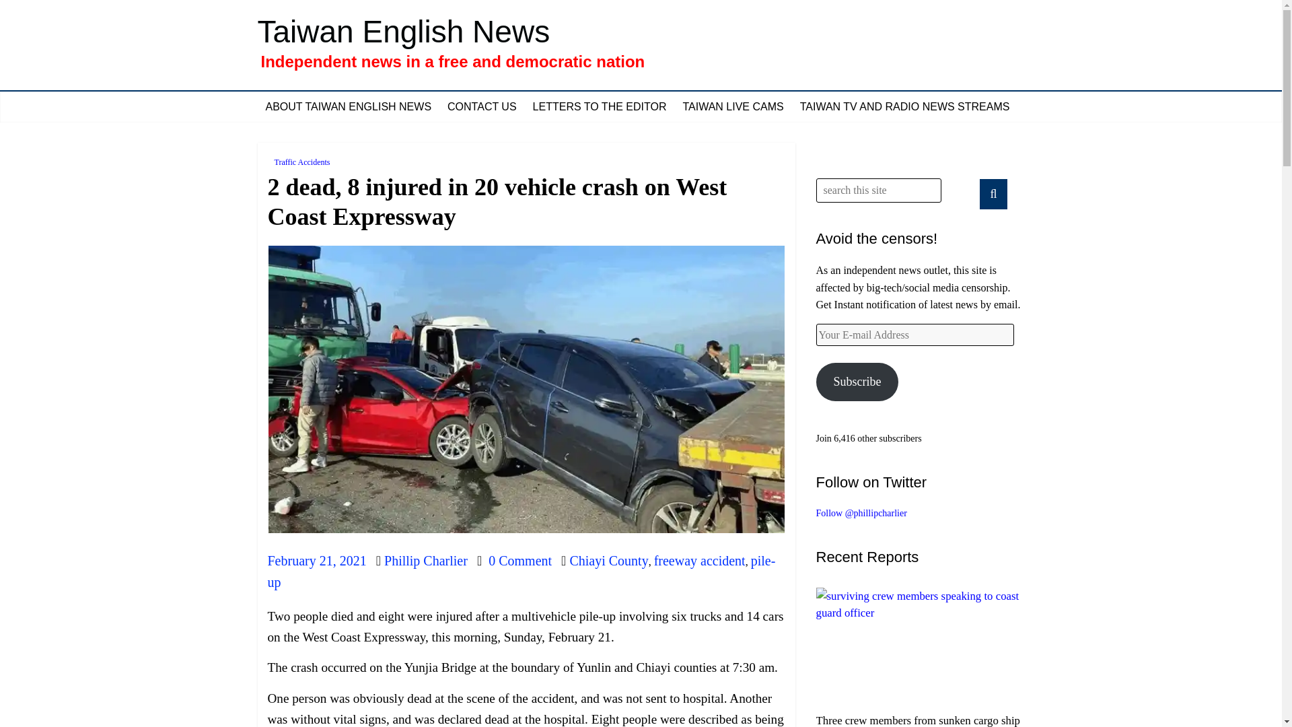 This screenshot has height=727, width=1292. Describe the element at coordinates (317, 560) in the screenshot. I see `February 21, 2021` at that location.